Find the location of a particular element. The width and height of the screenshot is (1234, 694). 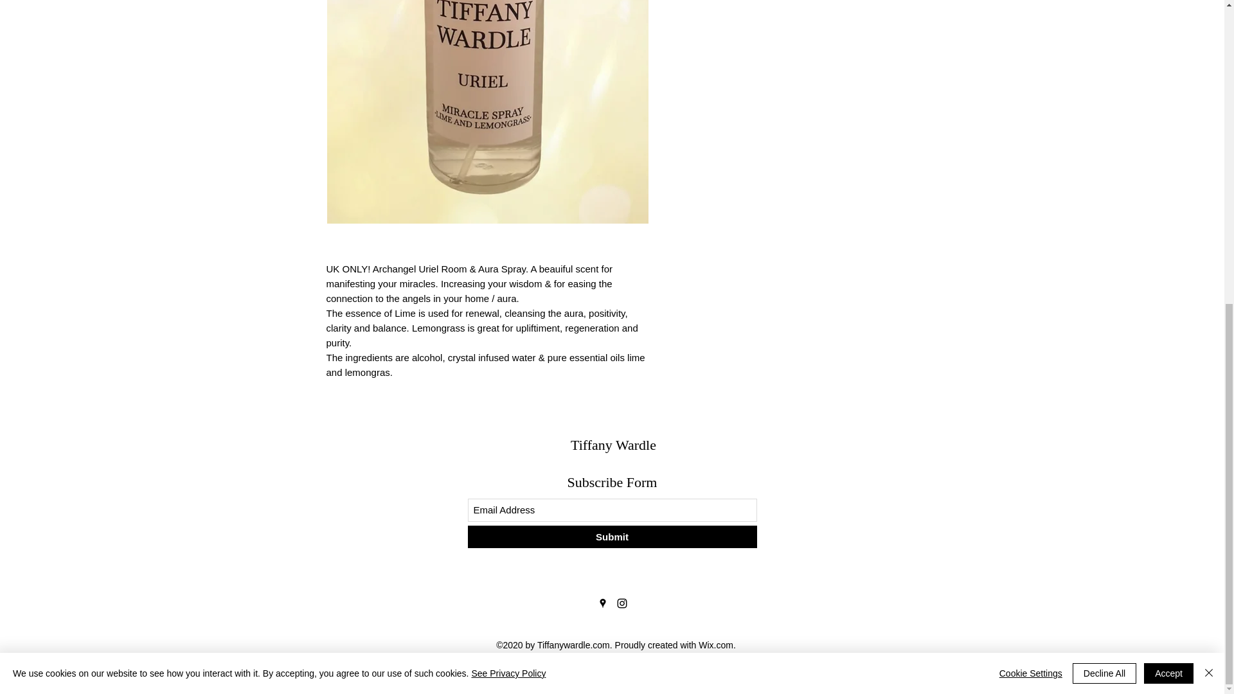

Decline All is located at coordinates (1104, 138).